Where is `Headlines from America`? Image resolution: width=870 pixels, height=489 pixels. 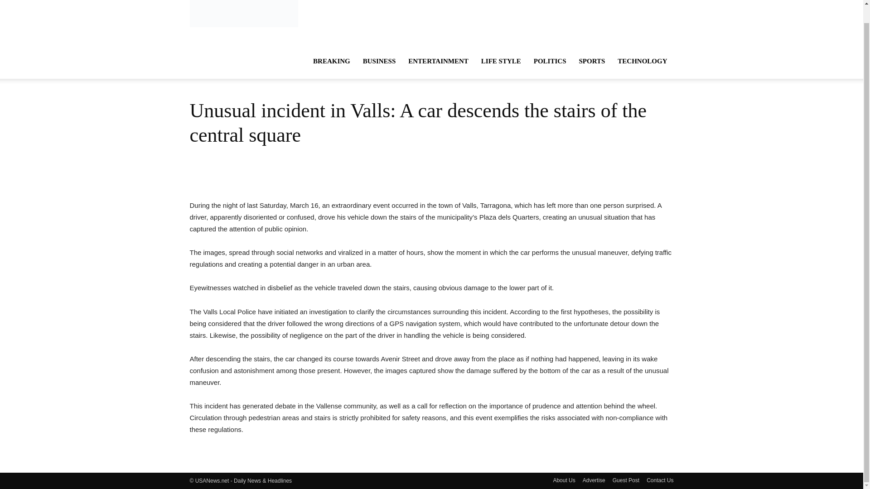
Headlines from America is located at coordinates (243, 6).